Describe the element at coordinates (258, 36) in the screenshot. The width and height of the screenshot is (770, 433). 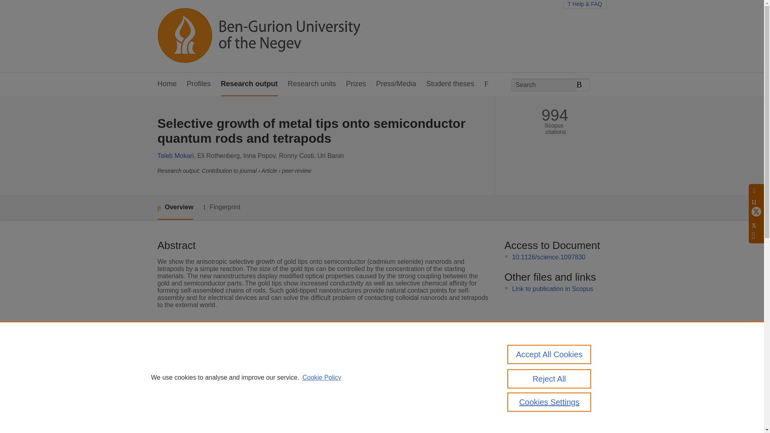
I see `Ben-Gurion University Research Portal Home` at that location.